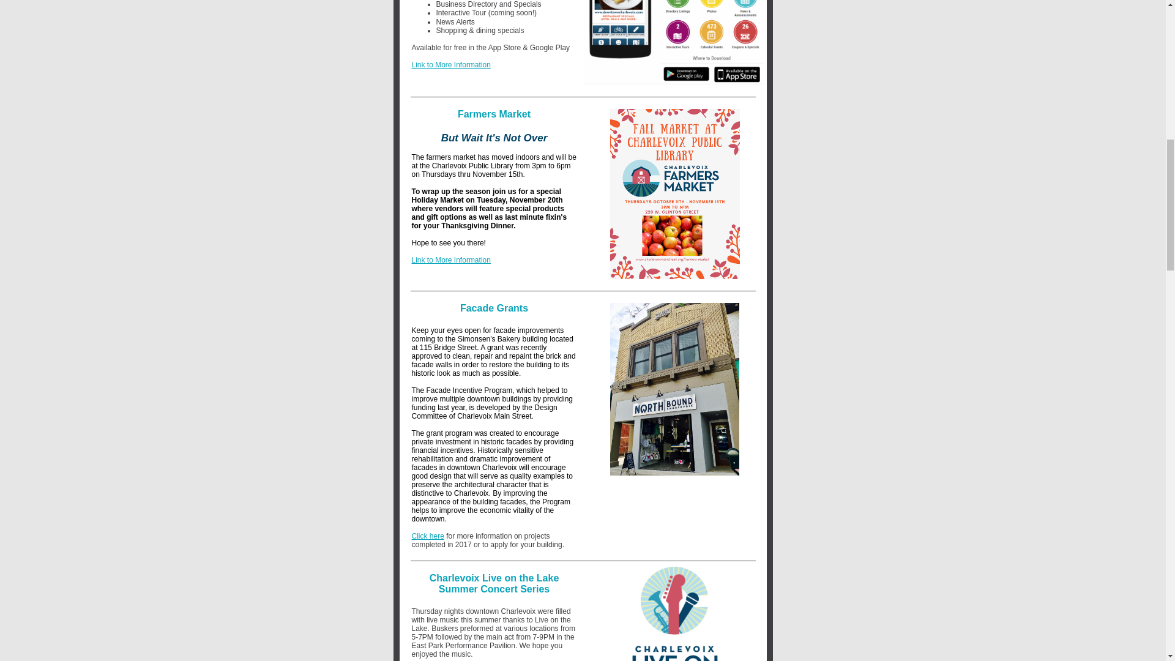  I want to click on Click here, so click(427, 536).